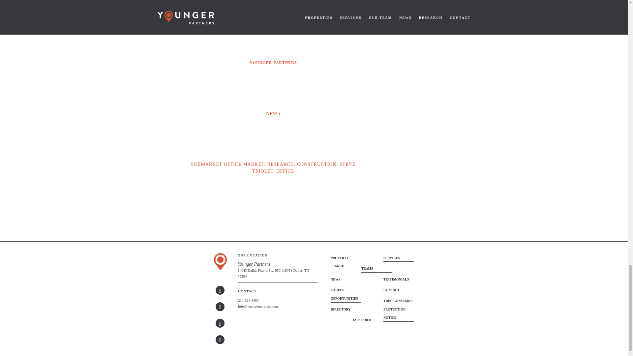 The height and width of the screenshot is (356, 633). Describe the element at coordinates (285, 171) in the screenshot. I see `OFFICE` at that location.